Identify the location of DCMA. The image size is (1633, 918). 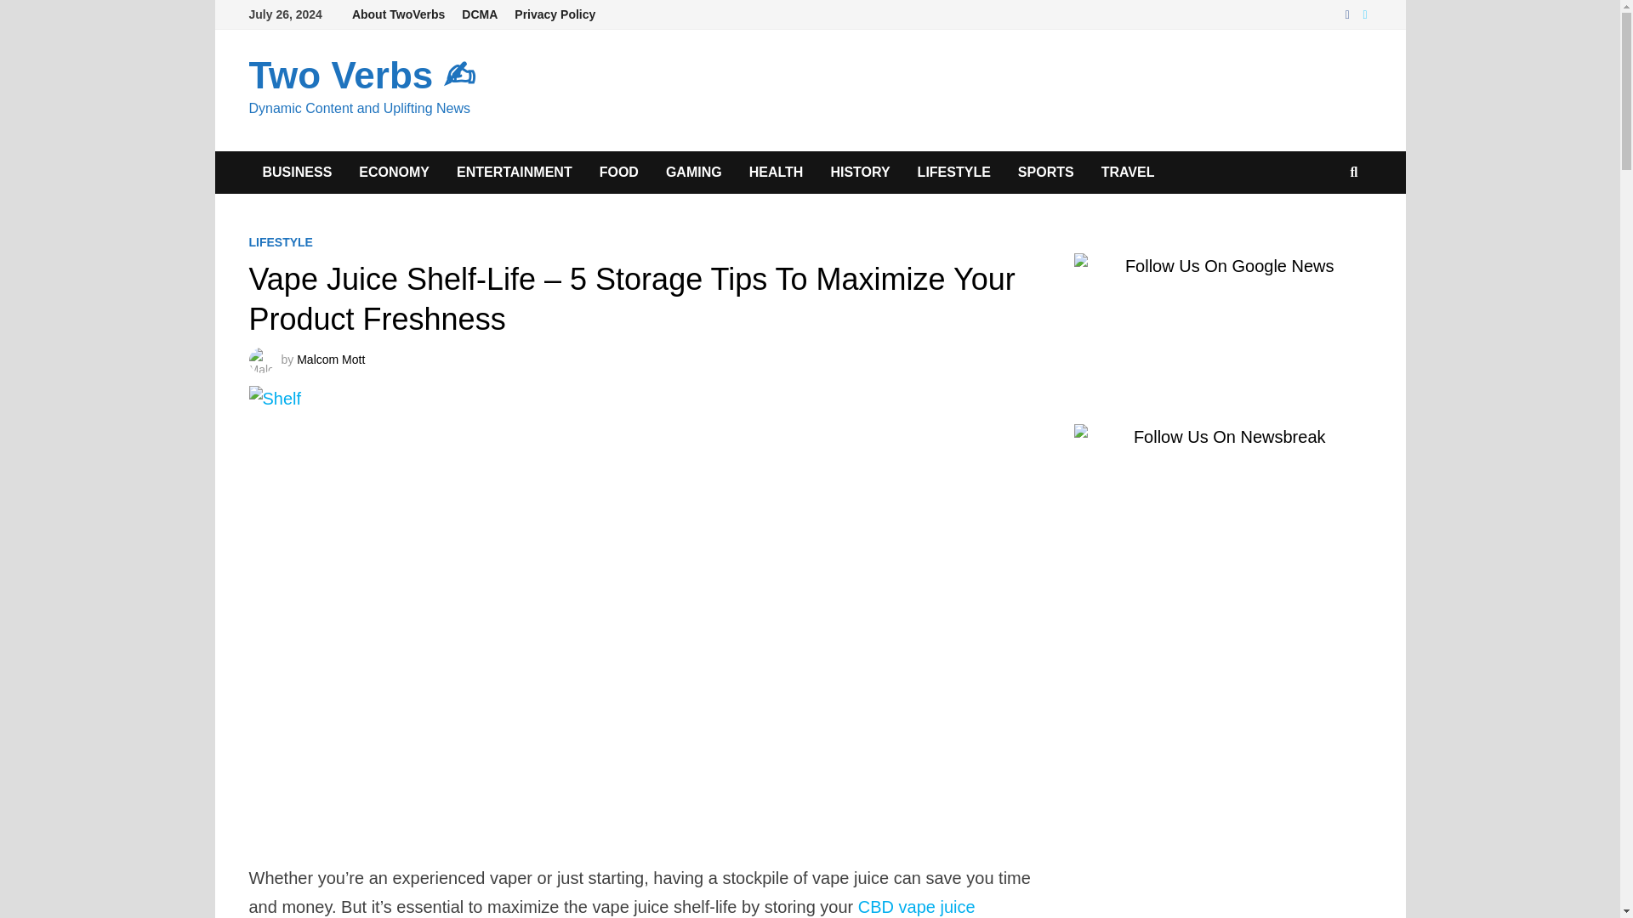
(480, 14).